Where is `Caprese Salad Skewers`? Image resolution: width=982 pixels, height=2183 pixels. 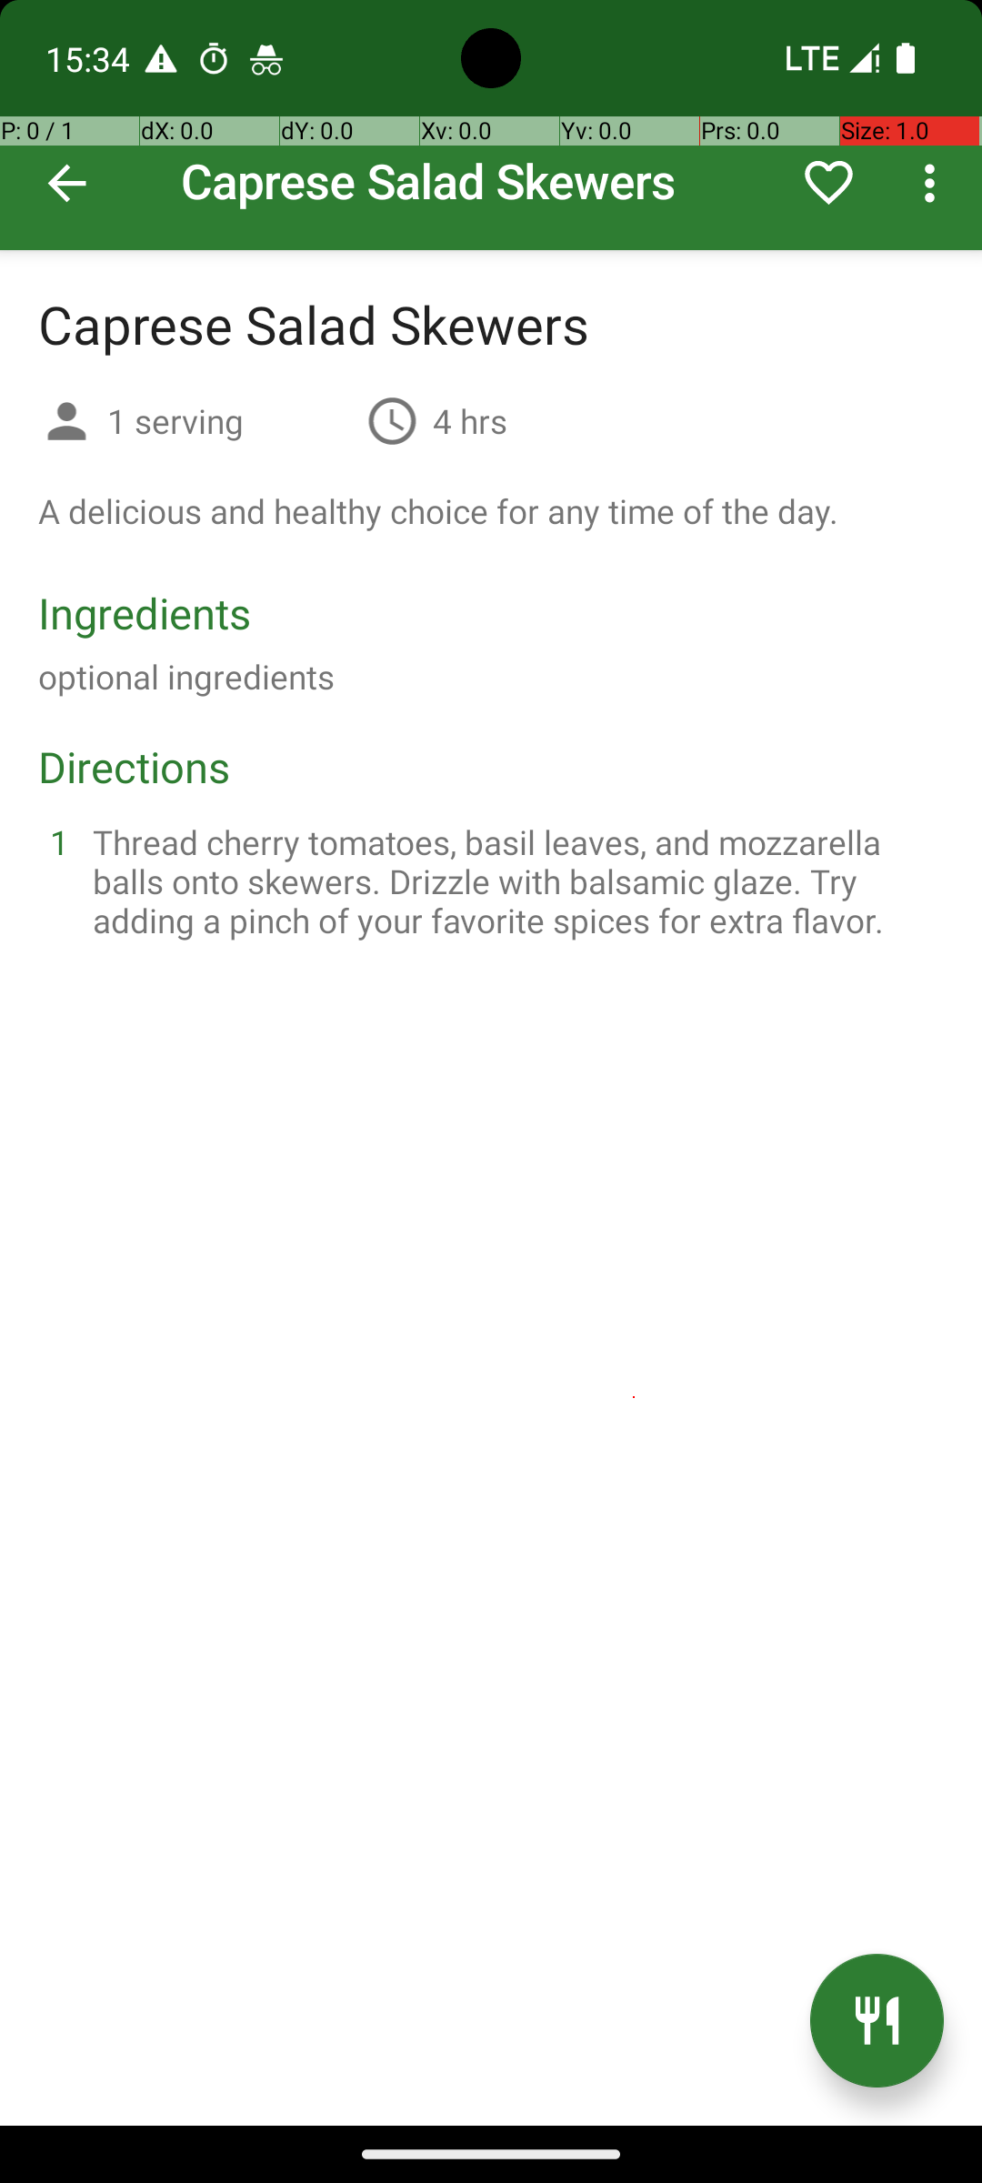
Caprese Salad Skewers is located at coordinates (491, 126).